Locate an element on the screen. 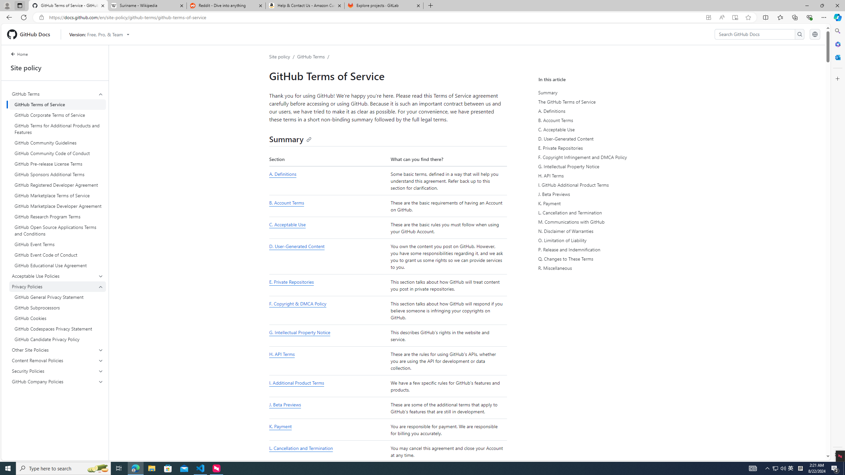 Image resolution: width=845 pixels, height=475 pixels. The GitHub Terms of Service is located at coordinates (600, 102).